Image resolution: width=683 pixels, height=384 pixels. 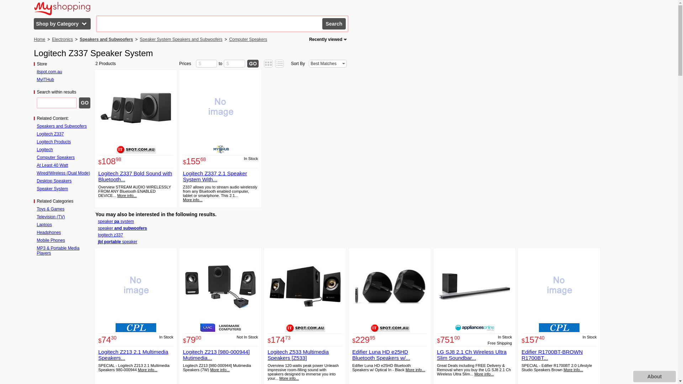 I want to click on Speaker System Speakers and Subwoofers, so click(x=181, y=39).